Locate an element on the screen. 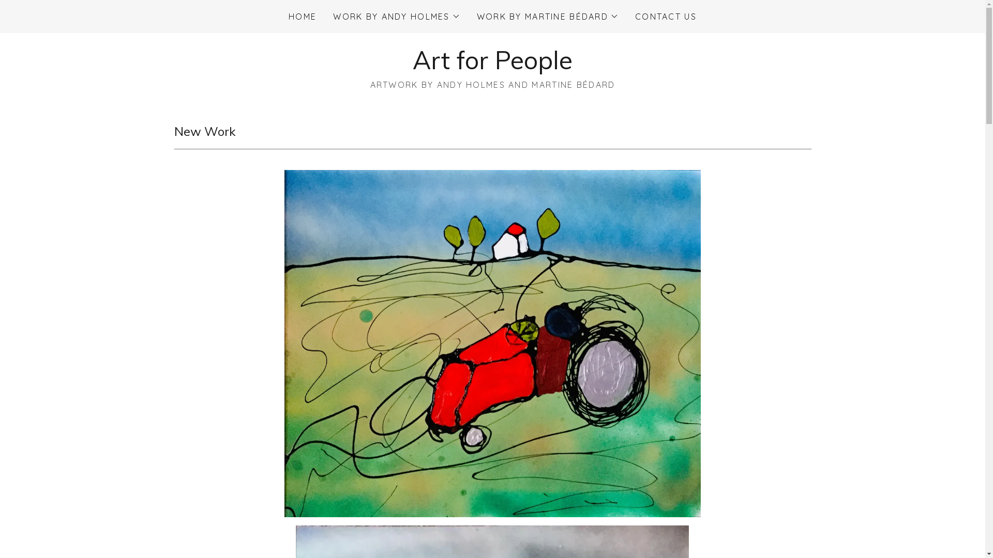 This screenshot has height=558, width=993. Art for People is located at coordinates (492, 66).